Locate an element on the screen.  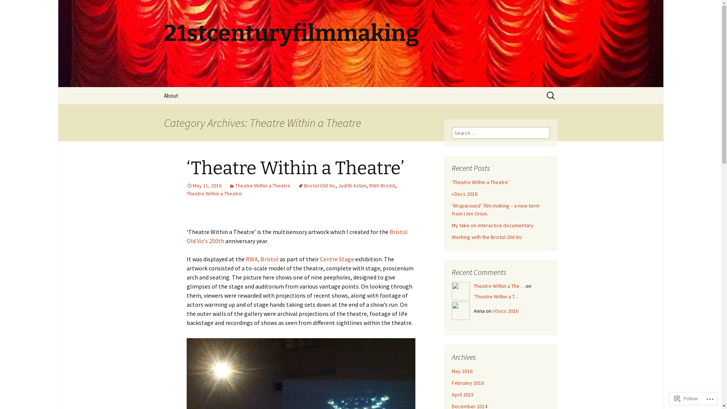
Search is located at coordinates (17, 8).